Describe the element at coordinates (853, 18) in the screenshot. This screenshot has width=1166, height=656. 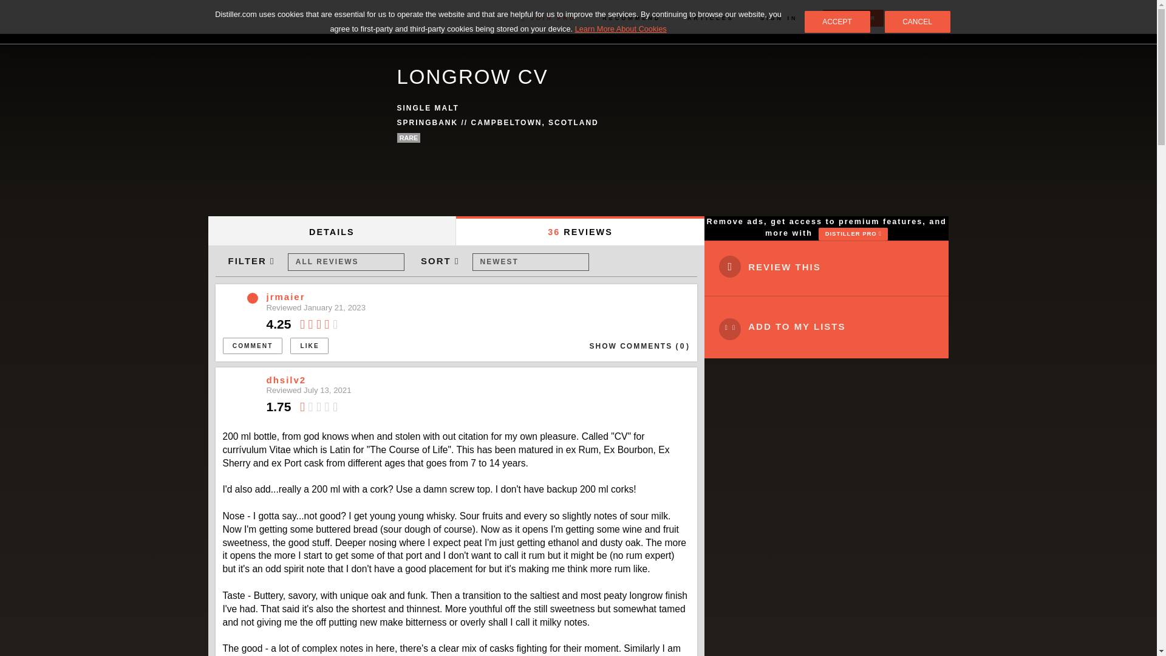
I see `REGISTER` at that location.